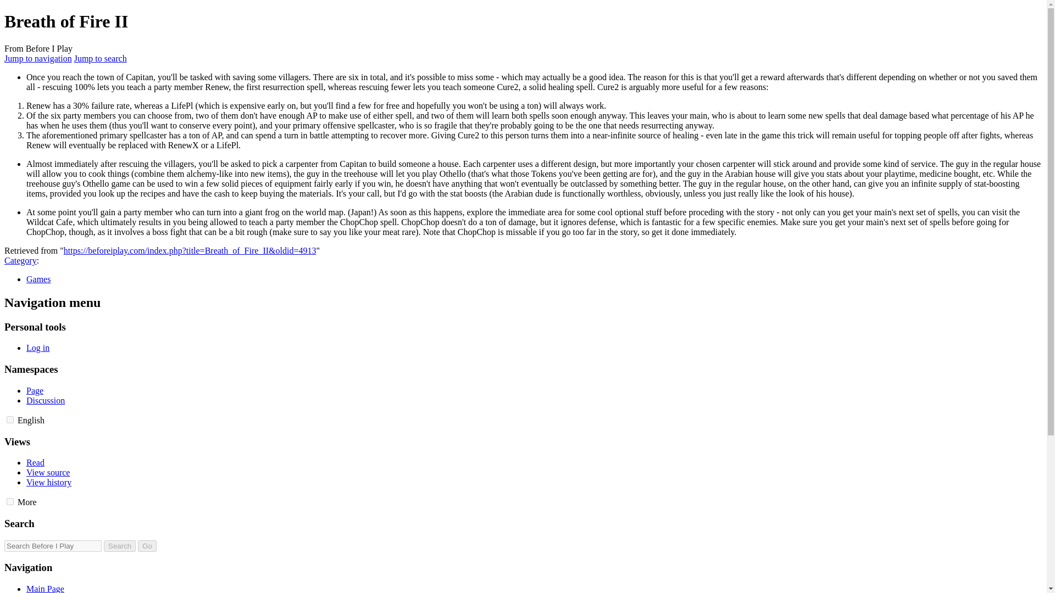 This screenshot has width=1055, height=593. I want to click on on, so click(10, 419).